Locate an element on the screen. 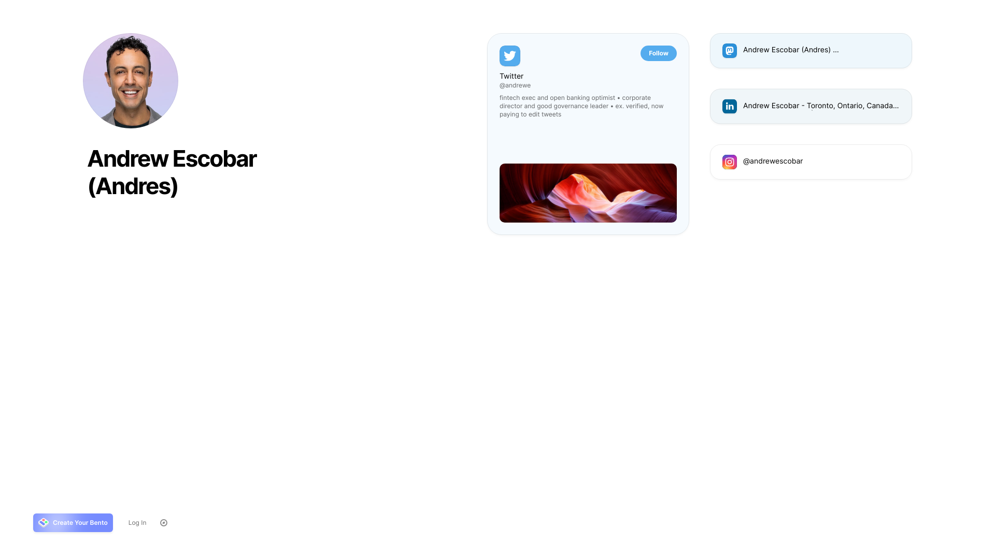 The height and width of the screenshot is (559, 995). Create Your Bento is located at coordinates (73, 523).